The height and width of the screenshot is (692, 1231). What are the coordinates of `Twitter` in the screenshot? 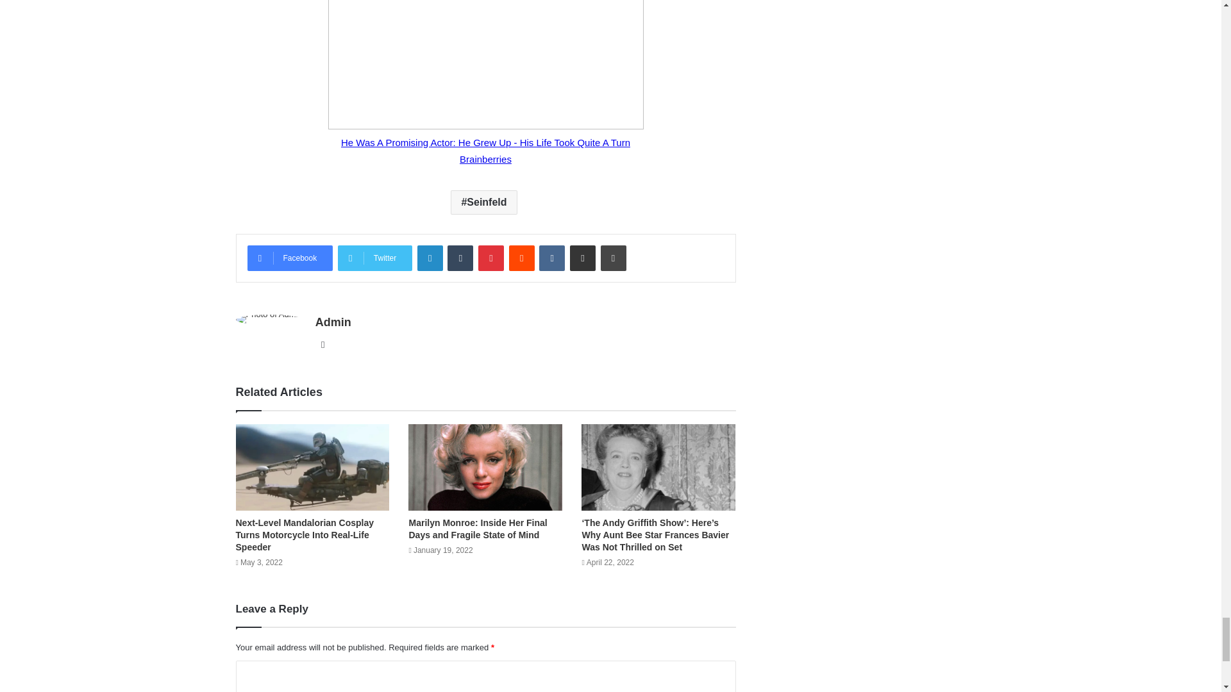 It's located at (374, 258).